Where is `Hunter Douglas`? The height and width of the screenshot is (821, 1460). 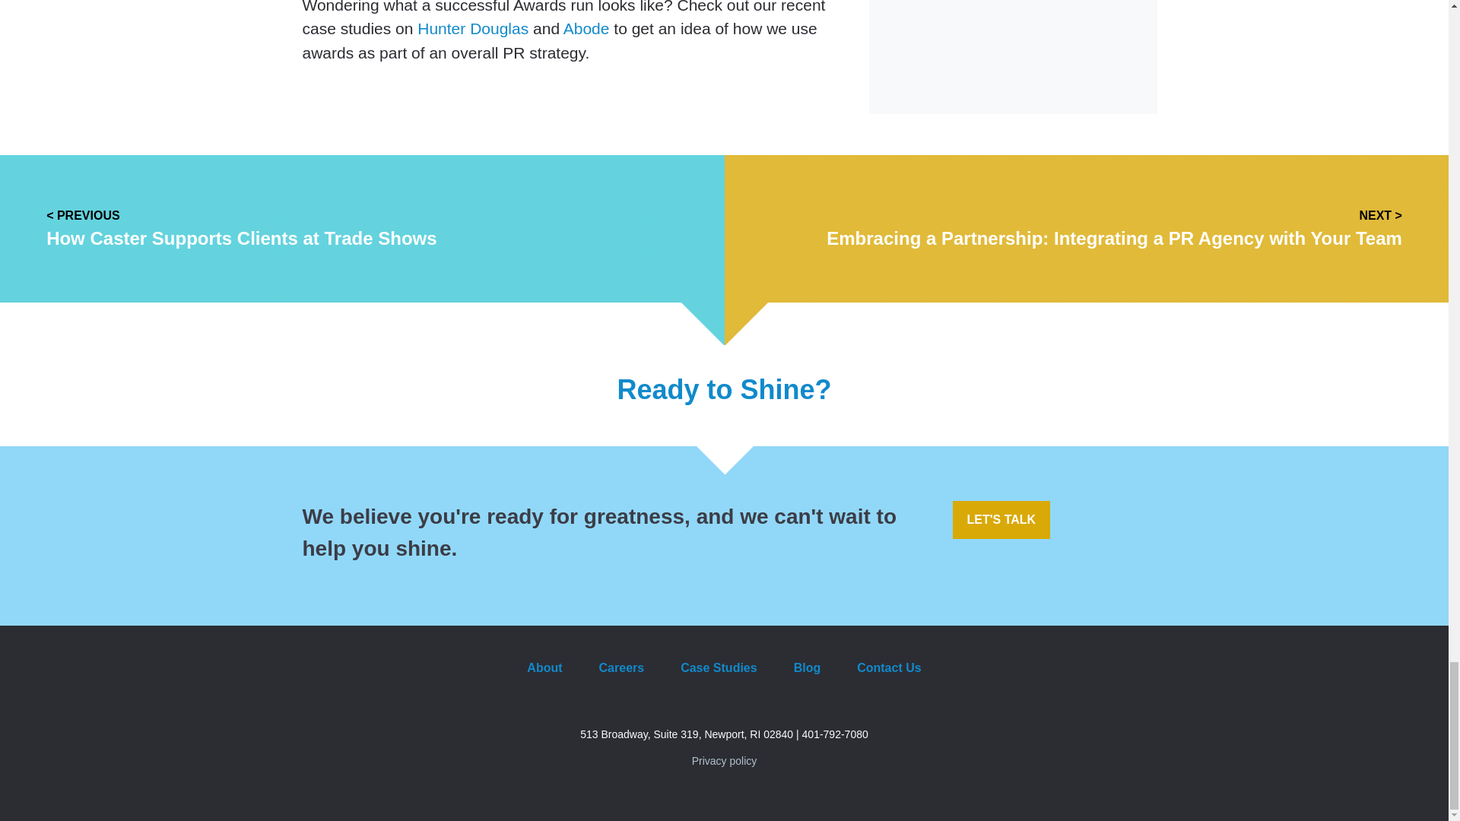
Hunter Douglas is located at coordinates (473, 27).